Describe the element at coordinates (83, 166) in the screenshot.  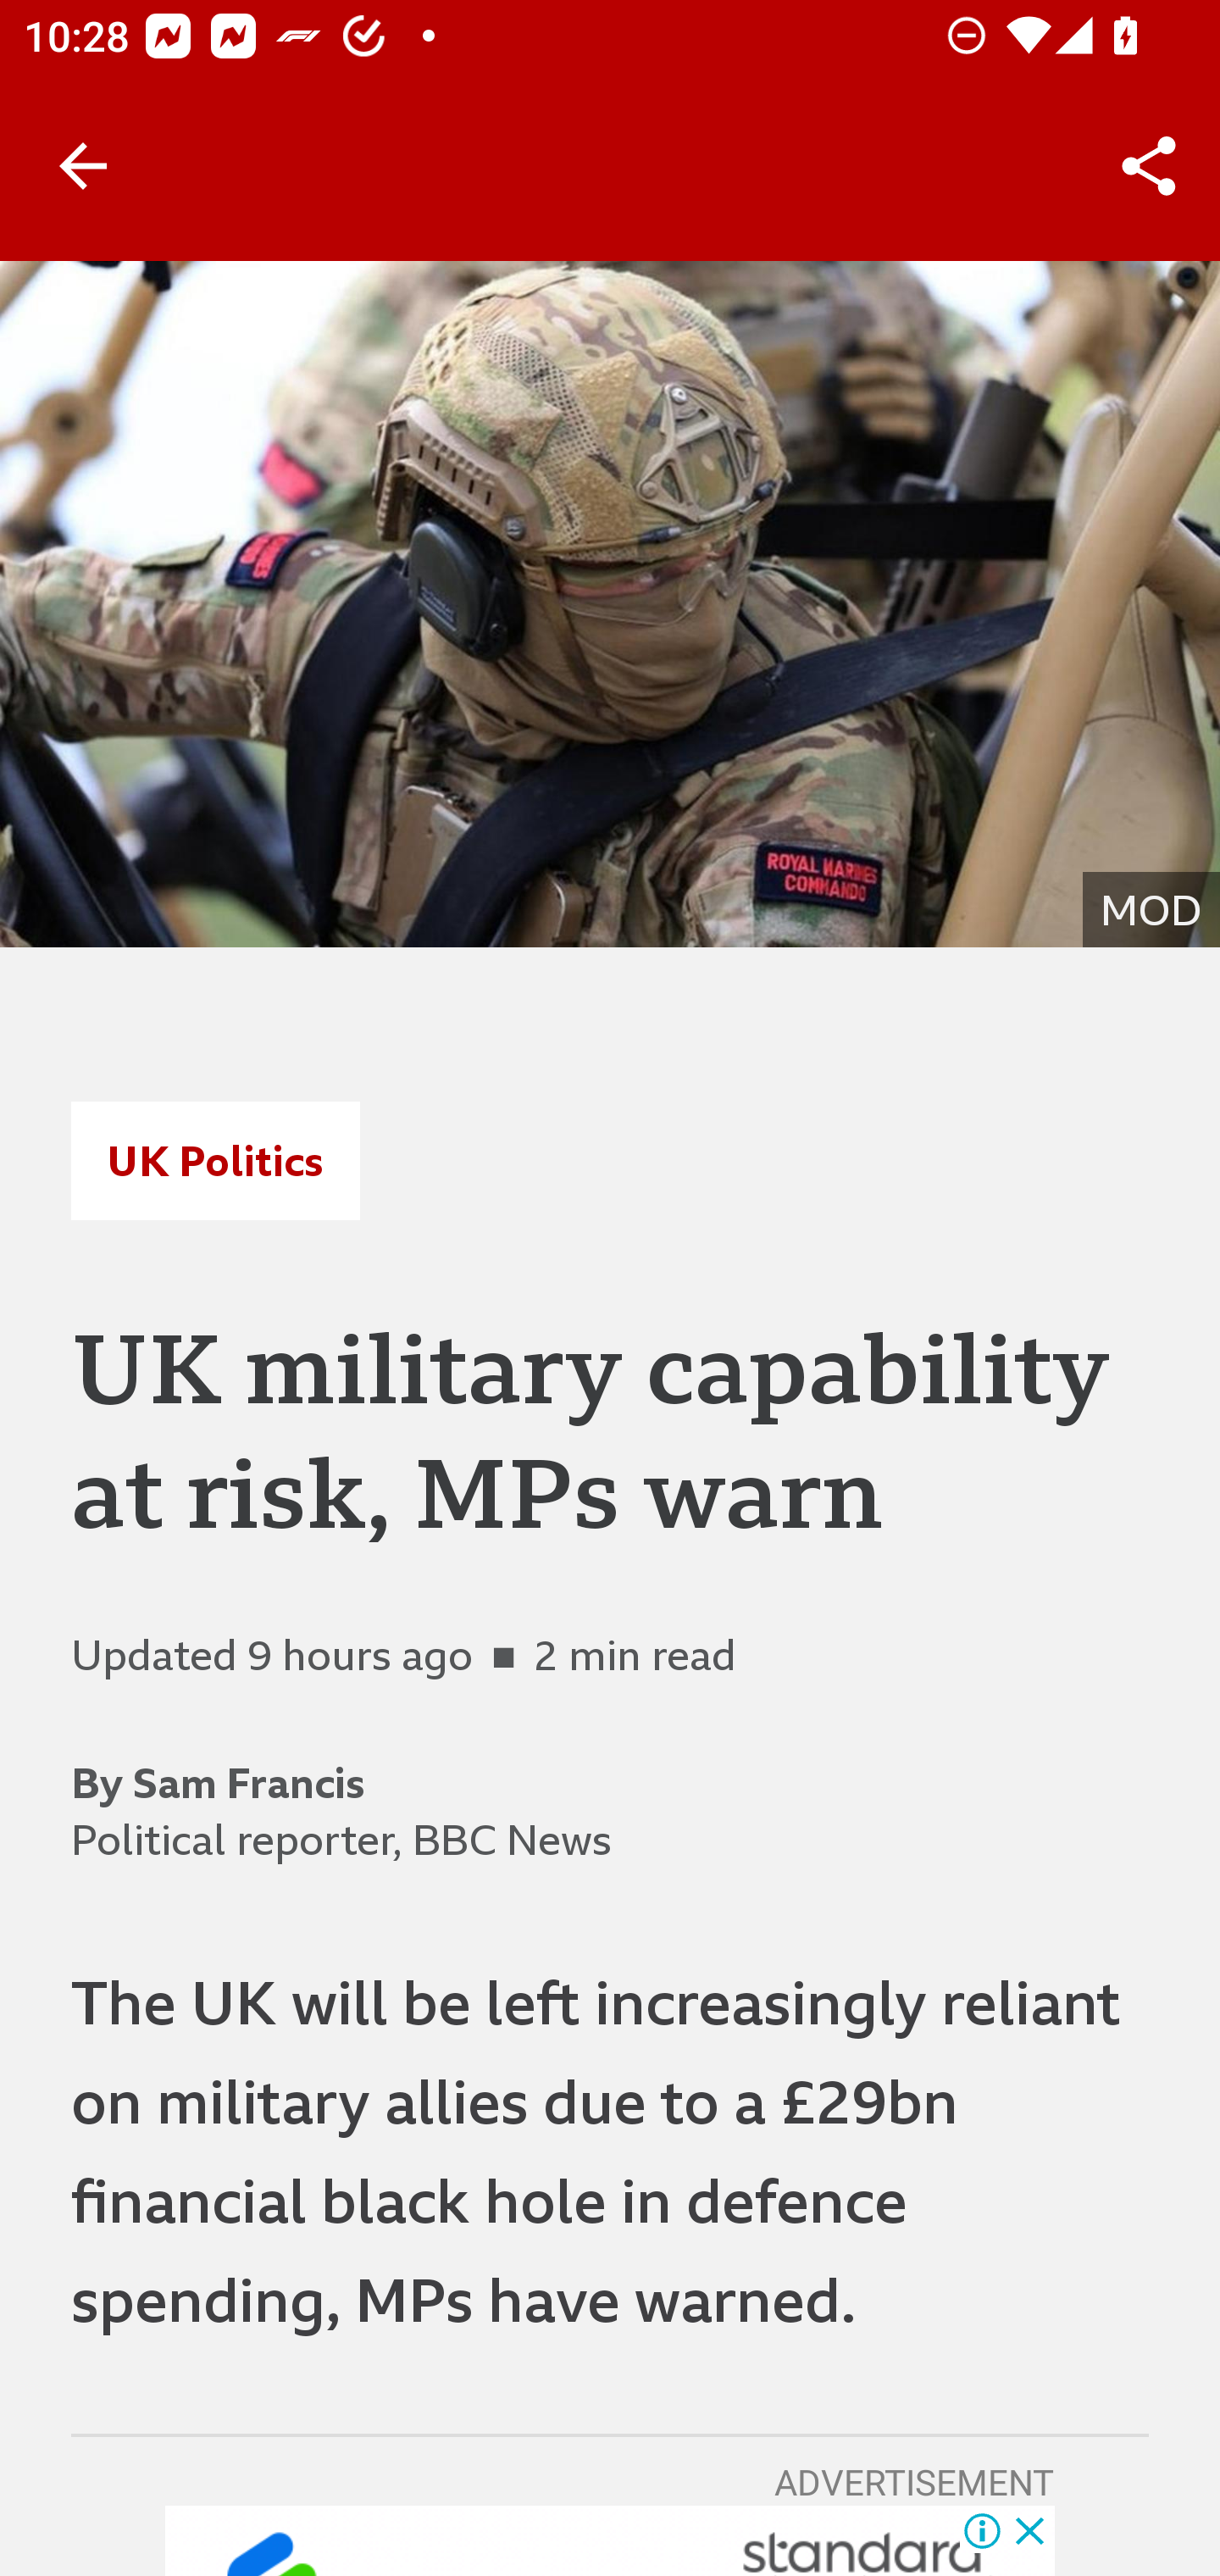
I see `Back` at that location.